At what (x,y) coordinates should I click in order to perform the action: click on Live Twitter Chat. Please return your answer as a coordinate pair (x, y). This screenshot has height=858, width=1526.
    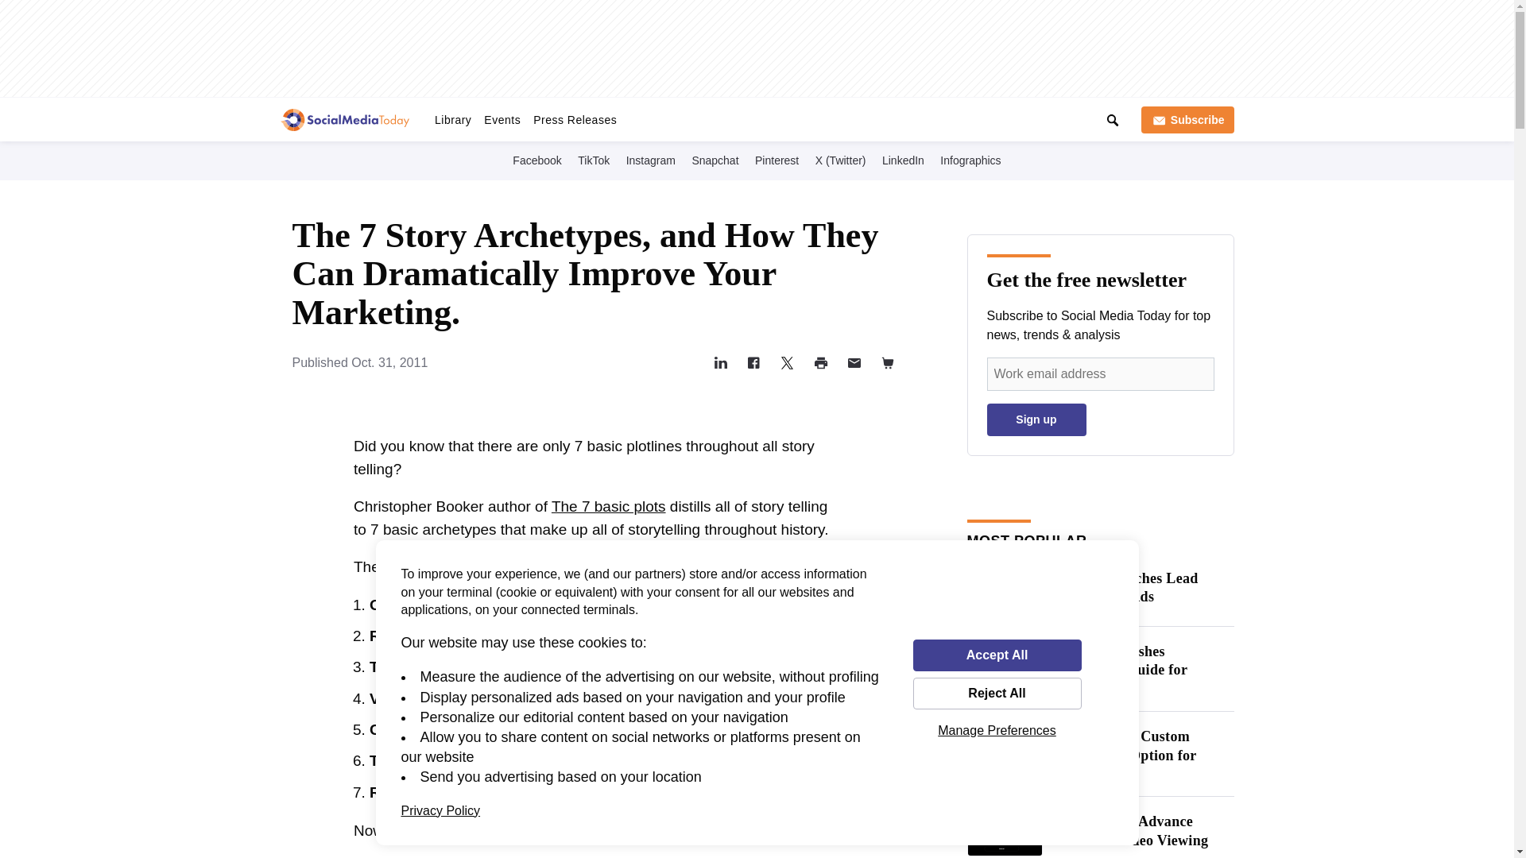
    Looking at the image, I should click on (655, 116).